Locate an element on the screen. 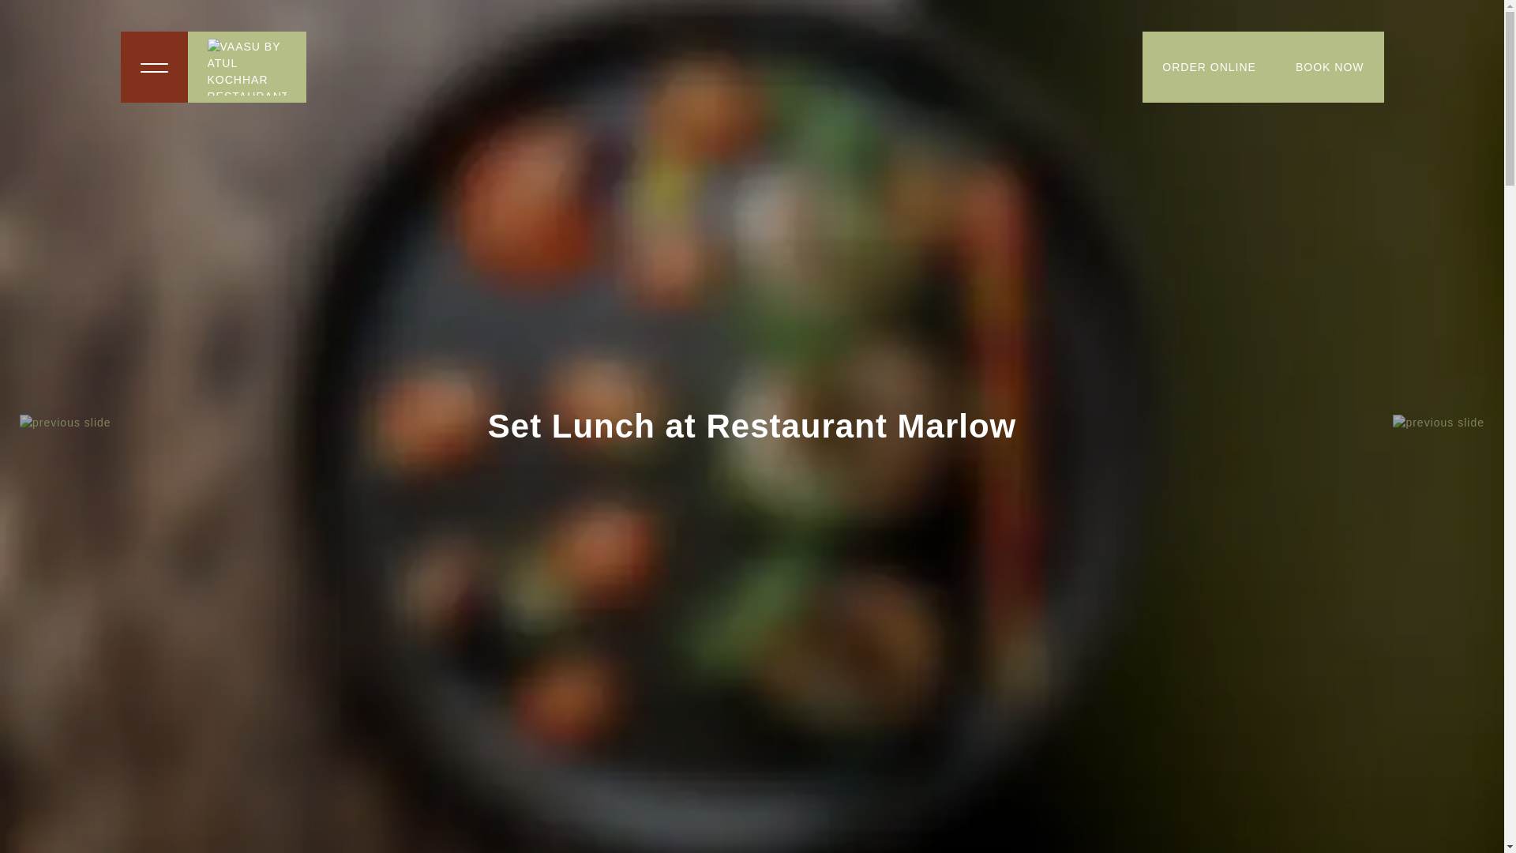 This screenshot has width=1516, height=853. BOOK NOW is located at coordinates (1330, 66).